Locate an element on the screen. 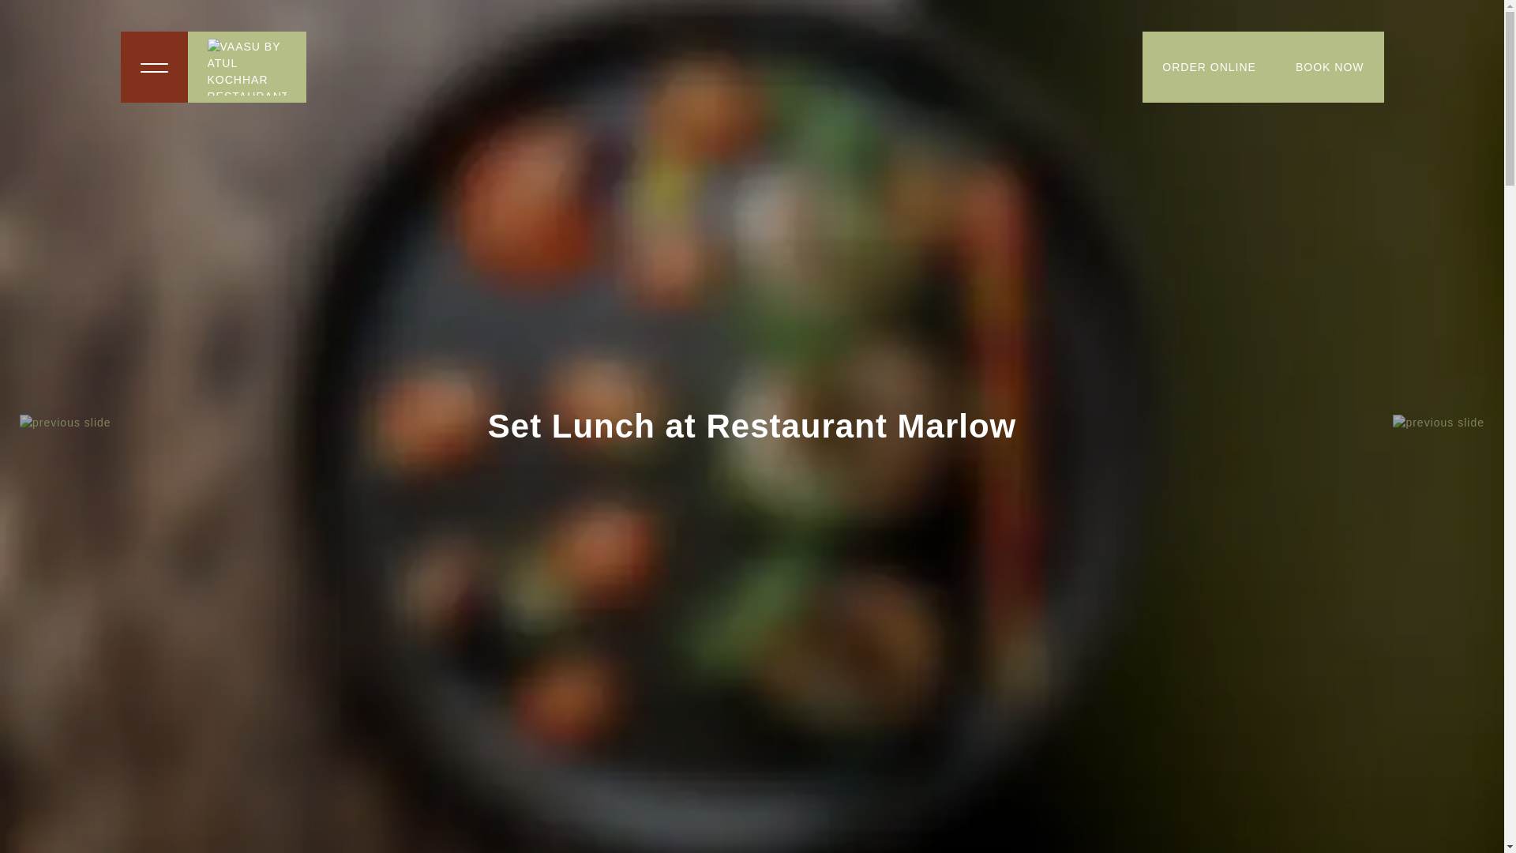 This screenshot has width=1516, height=853. BOOK NOW is located at coordinates (1330, 66).